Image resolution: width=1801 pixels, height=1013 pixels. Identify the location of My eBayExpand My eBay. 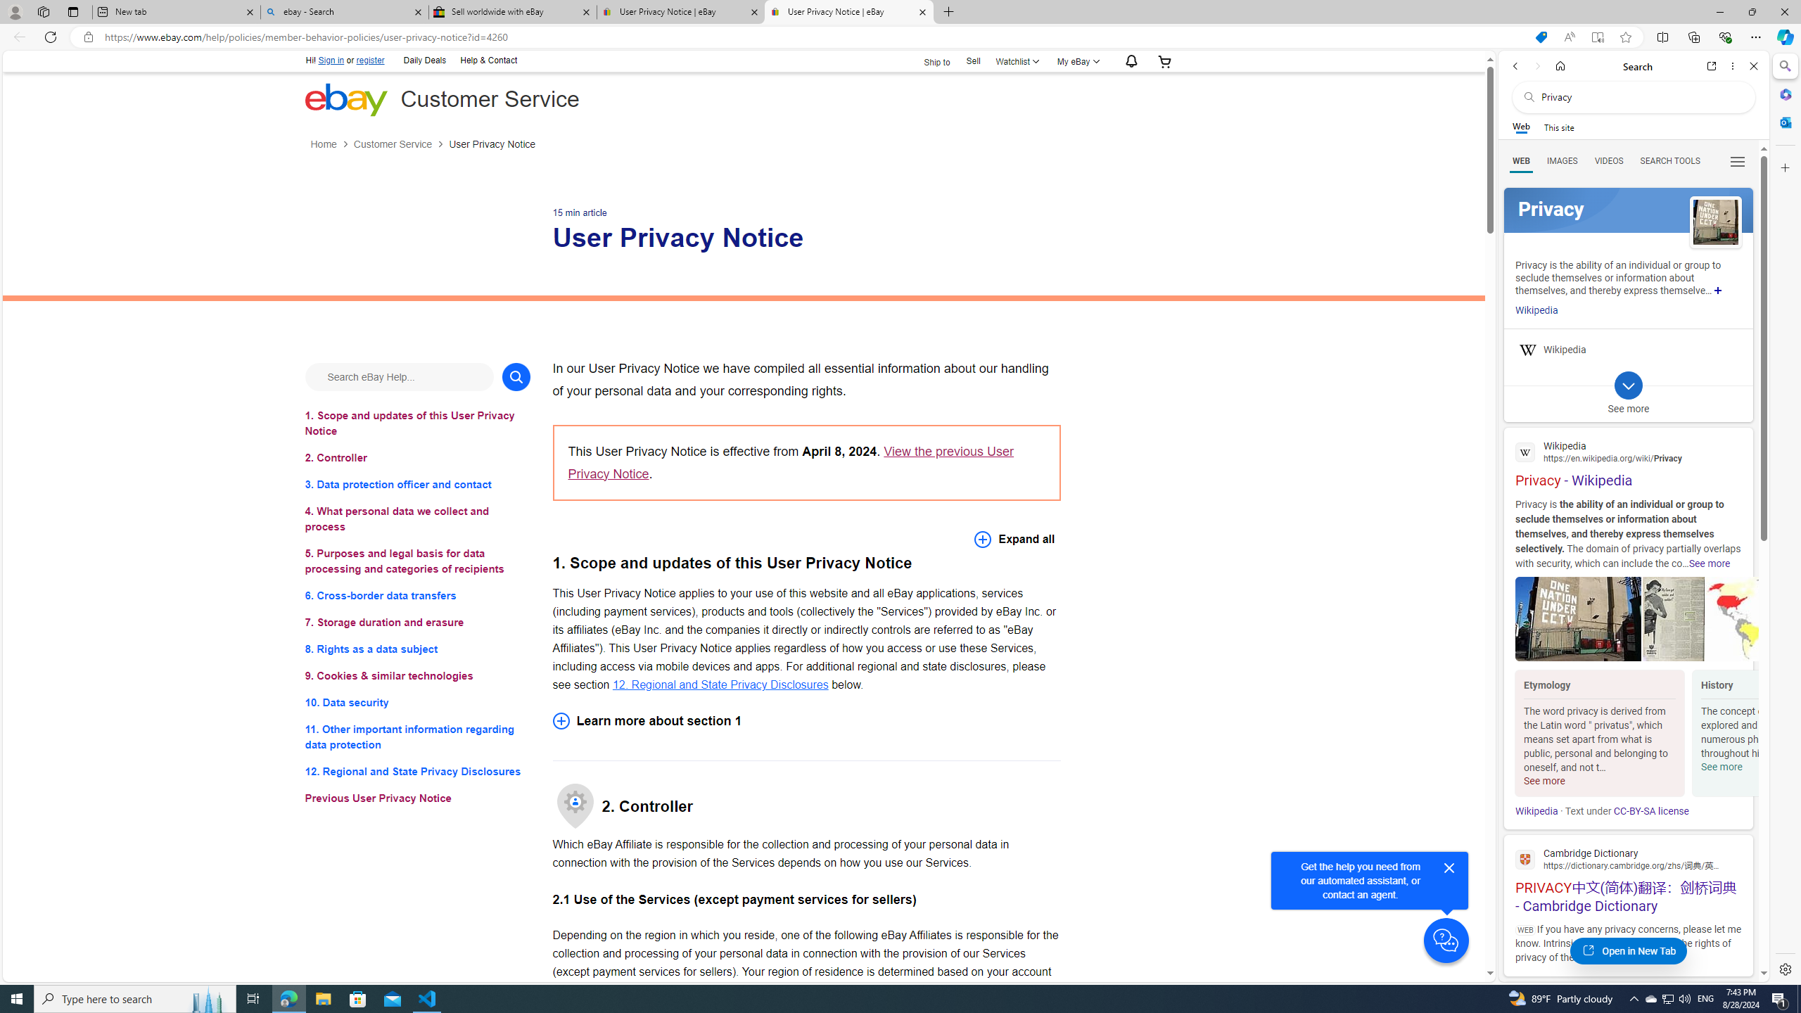
(1076, 60).